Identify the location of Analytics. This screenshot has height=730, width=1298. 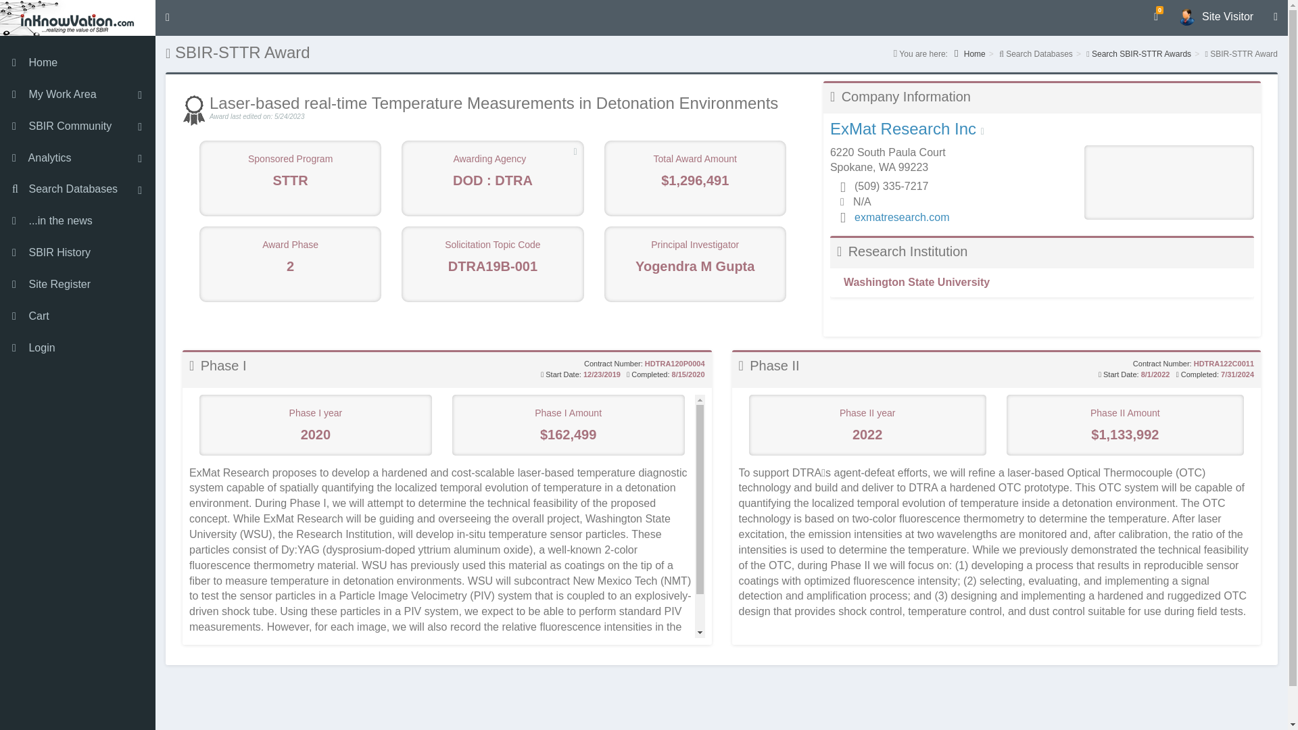
(78, 158).